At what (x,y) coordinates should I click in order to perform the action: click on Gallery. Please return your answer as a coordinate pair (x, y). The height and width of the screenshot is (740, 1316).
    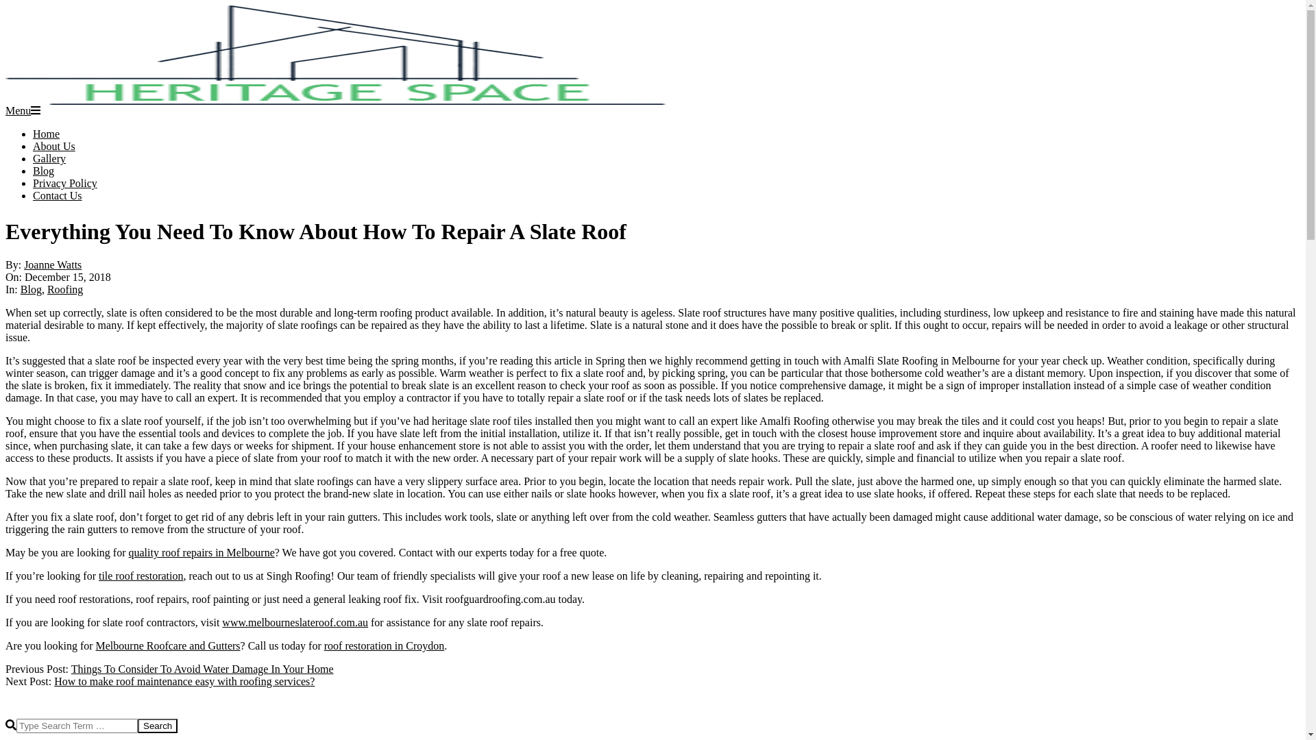
    Looking at the image, I should click on (49, 159).